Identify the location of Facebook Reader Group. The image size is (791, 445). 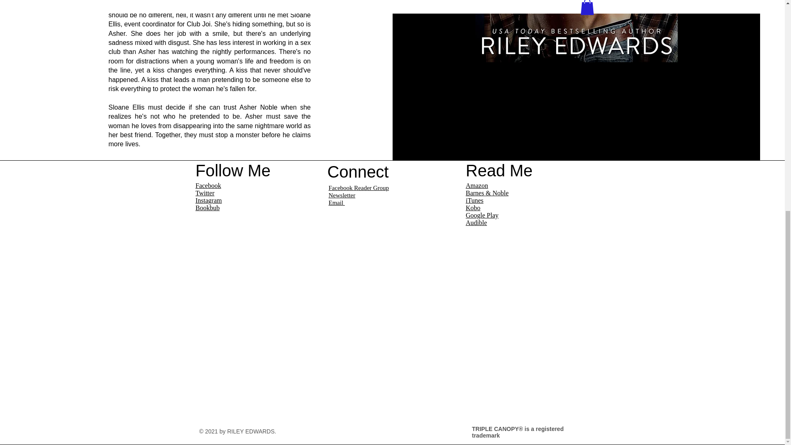
(359, 188).